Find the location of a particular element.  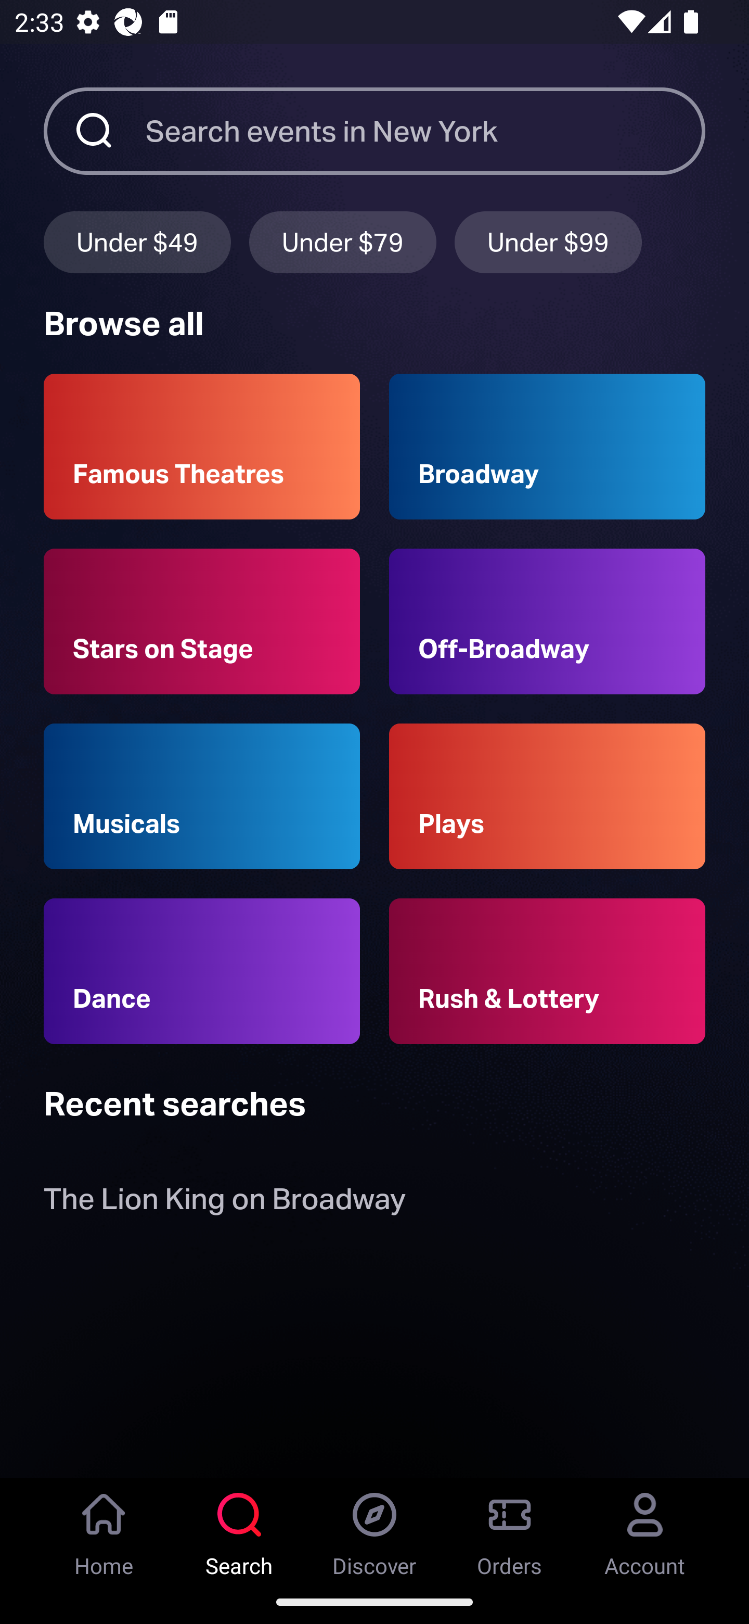

Orders is located at coordinates (510, 1529).